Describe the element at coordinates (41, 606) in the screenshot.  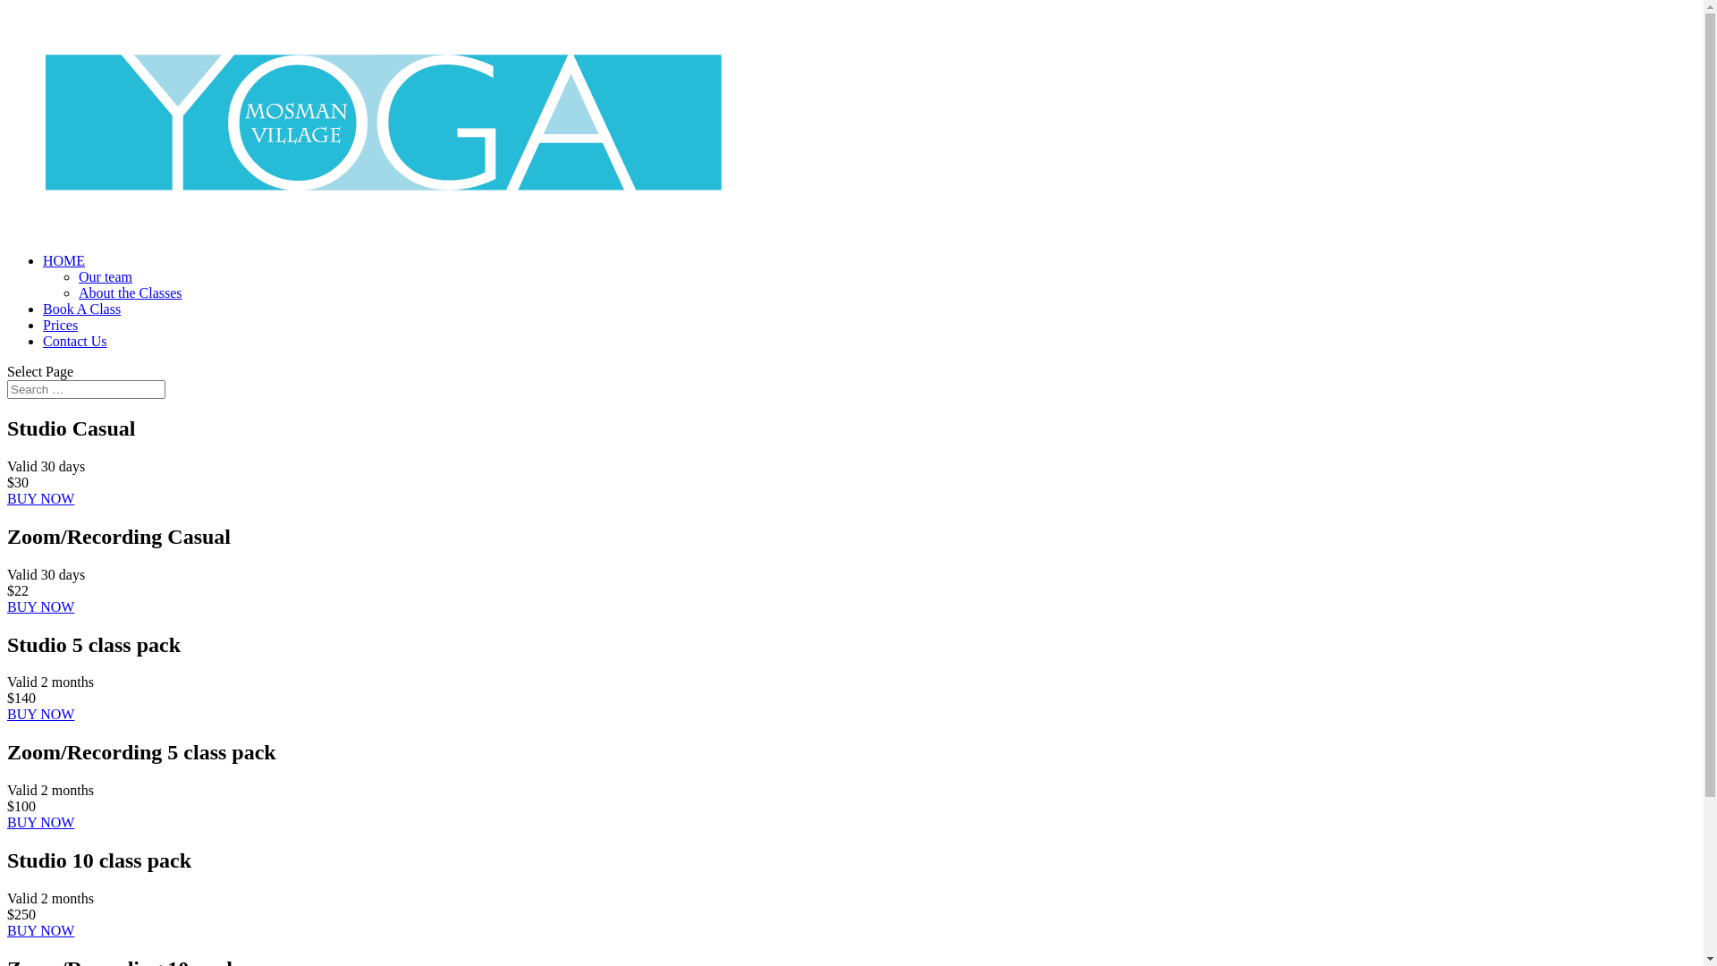
I see `BUY NOW` at that location.